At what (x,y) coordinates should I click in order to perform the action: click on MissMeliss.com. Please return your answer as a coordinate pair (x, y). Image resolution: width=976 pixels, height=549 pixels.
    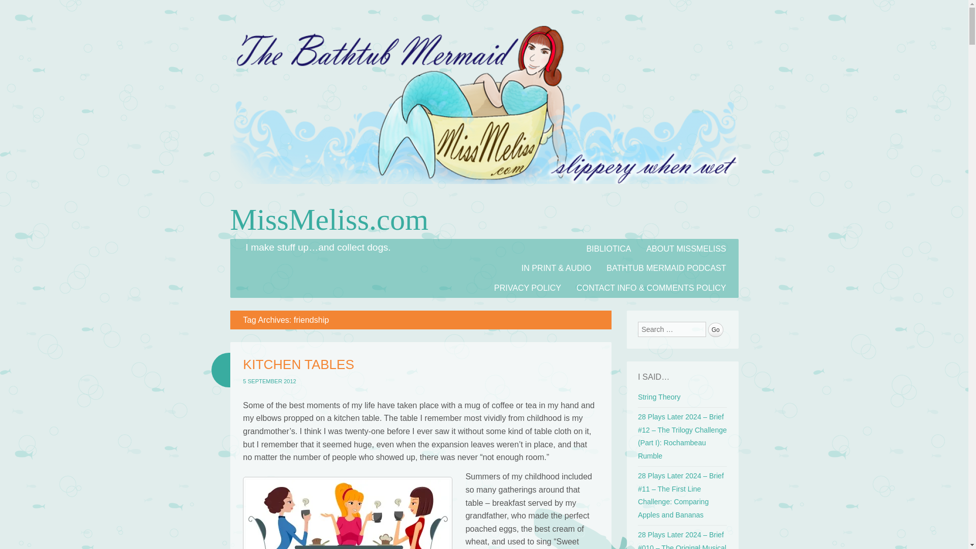
    Looking at the image, I should click on (328, 220).